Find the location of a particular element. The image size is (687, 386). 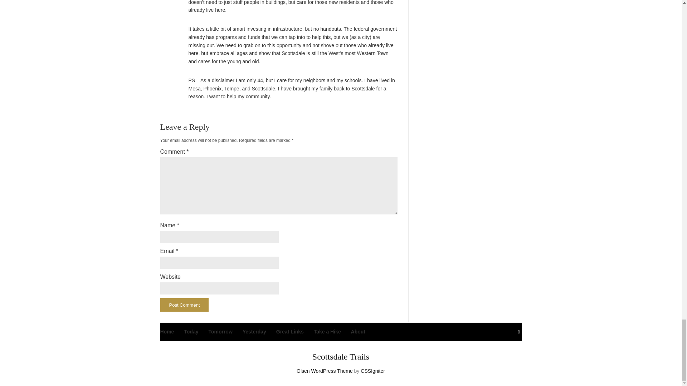

Blogging theme for WordPress is located at coordinates (325, 371).